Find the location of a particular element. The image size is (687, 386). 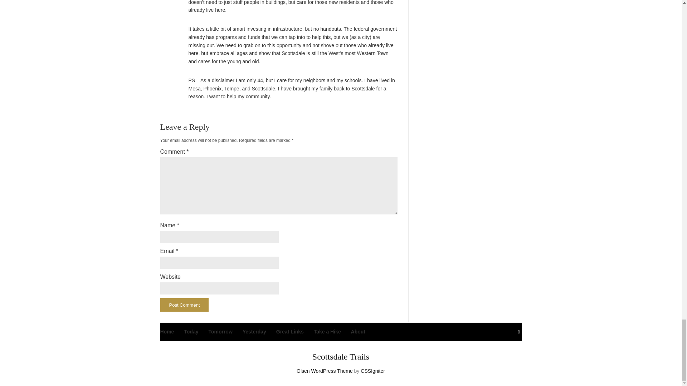

Blogging theme for WordPress is located at coordinates (325, 371).